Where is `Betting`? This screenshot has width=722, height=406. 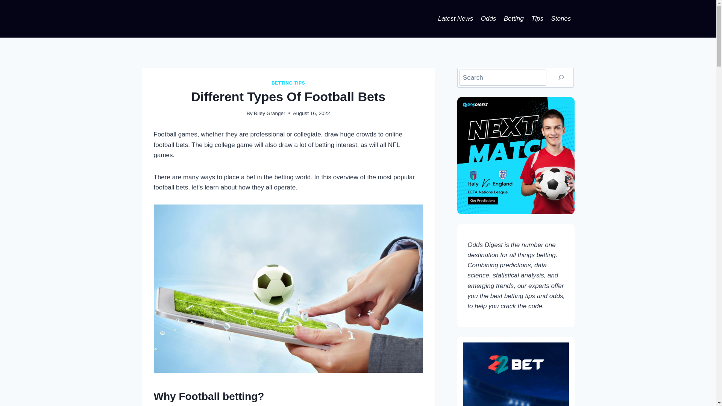 Betting is located at coordinates (514, 19).